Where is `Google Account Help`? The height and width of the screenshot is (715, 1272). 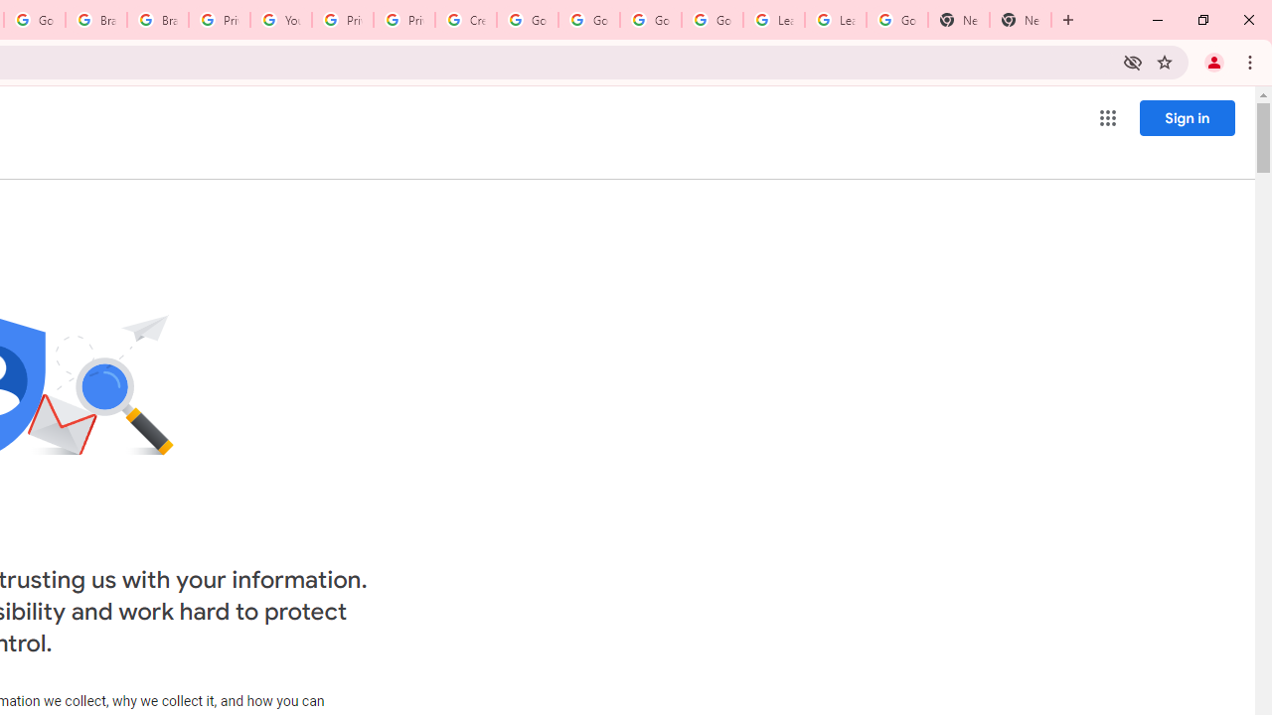
Google Account Help is located at coordinates (588, 20).